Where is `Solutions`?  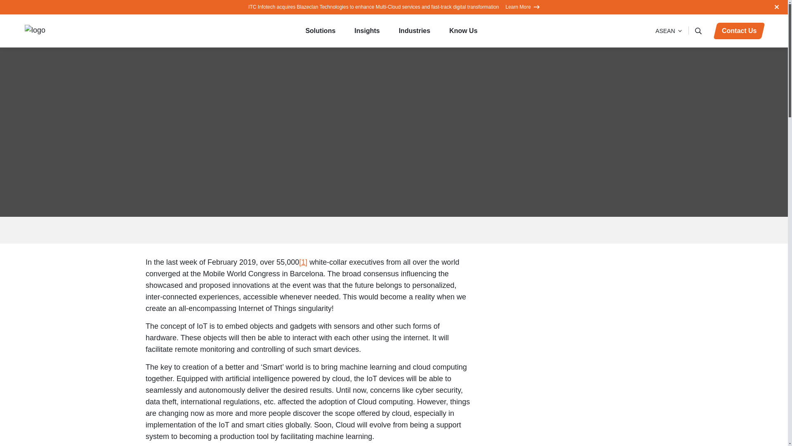
Solutions is located at coordinates (323, 31).